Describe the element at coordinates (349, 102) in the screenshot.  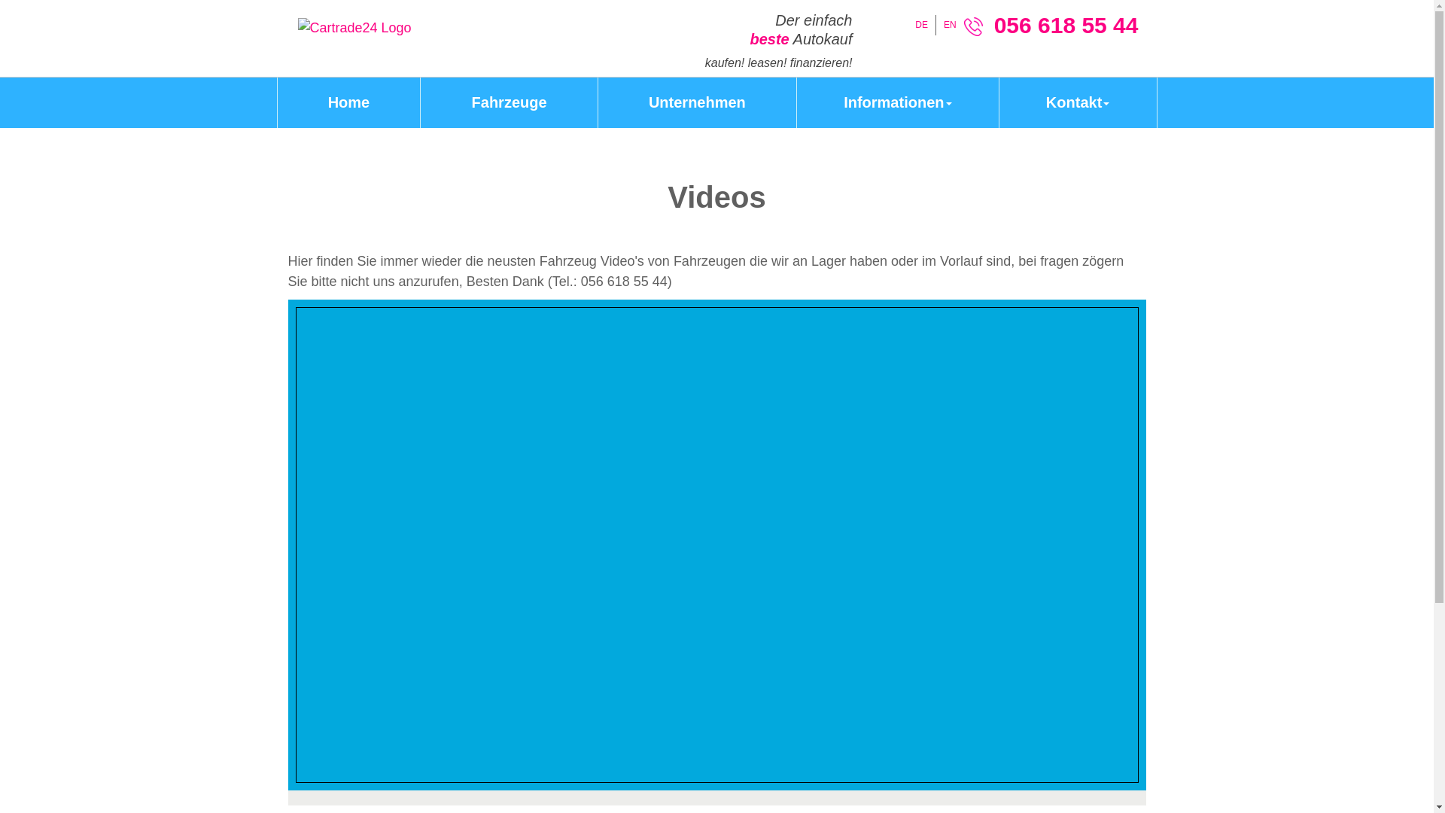
I see `Home` at that location.